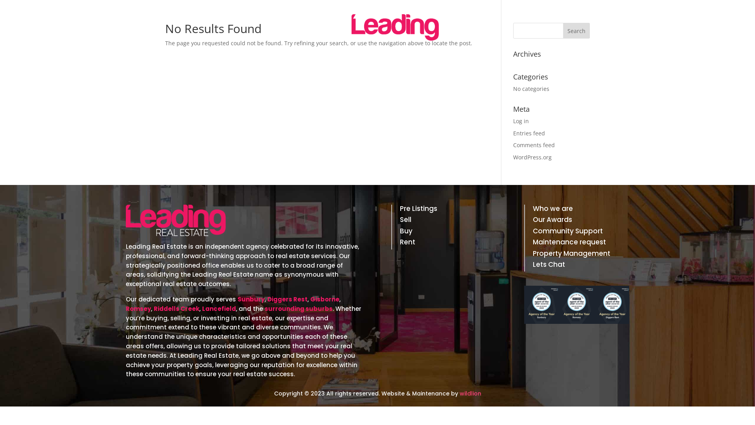 The width and height of the screenshot is (755, 425). Describe the element at coordinates (470, 394) in the screenshot. I see `wildlion` at that location.